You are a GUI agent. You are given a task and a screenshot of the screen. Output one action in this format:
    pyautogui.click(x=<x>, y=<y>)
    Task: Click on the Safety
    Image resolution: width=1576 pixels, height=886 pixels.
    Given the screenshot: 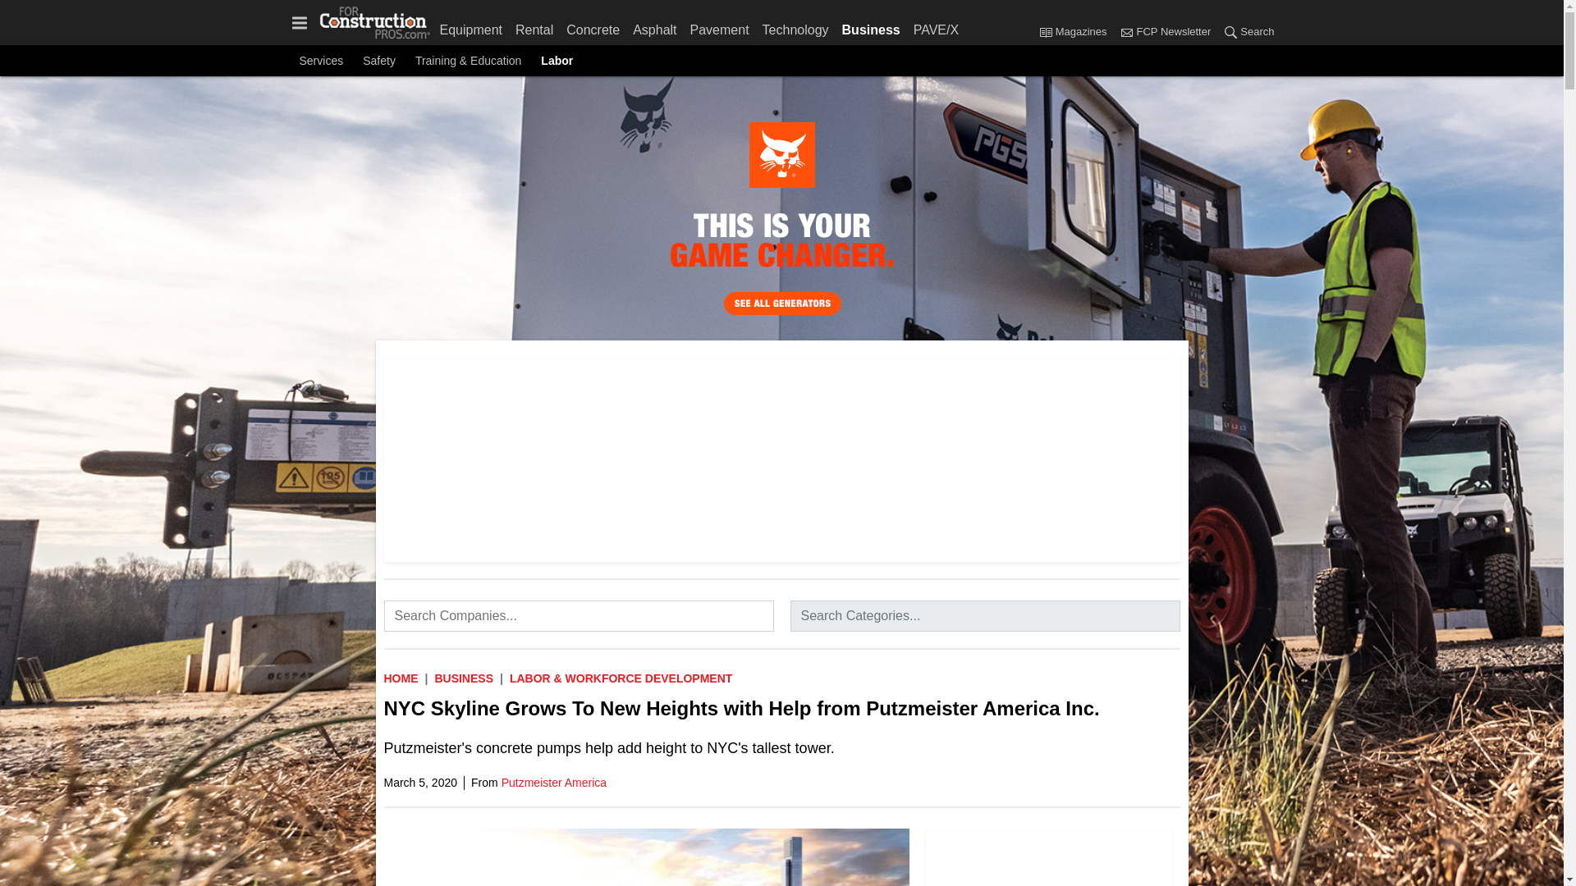 What is the action you would take?
    pyautogui.click(x=378, y=61)
    